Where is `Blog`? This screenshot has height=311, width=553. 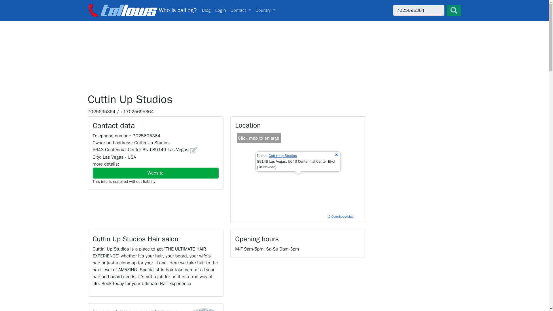
Blog is located at coordinates (266, 10).